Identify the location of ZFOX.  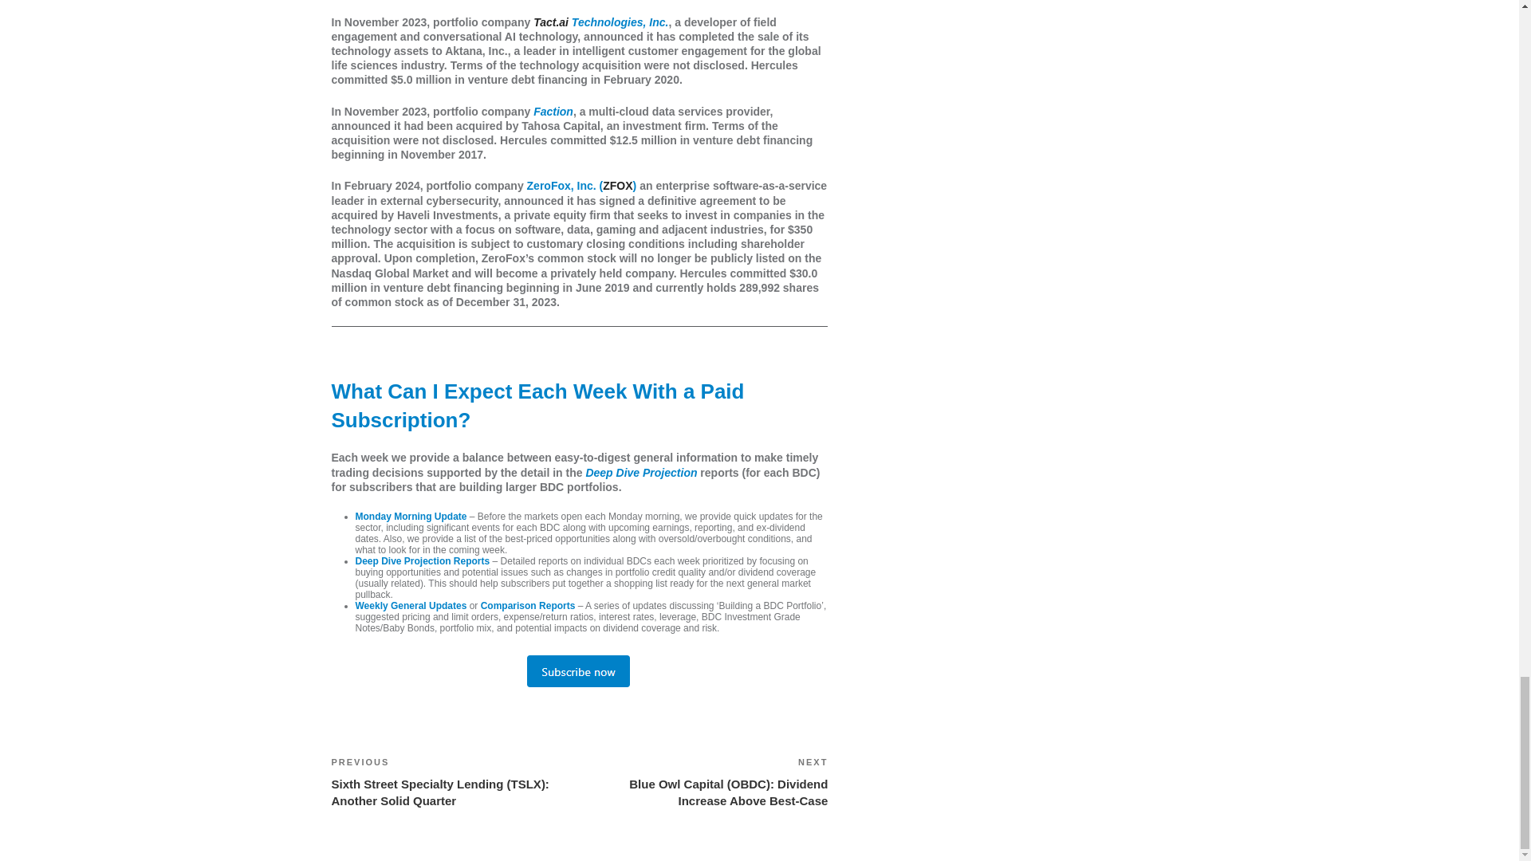
(617, 185).